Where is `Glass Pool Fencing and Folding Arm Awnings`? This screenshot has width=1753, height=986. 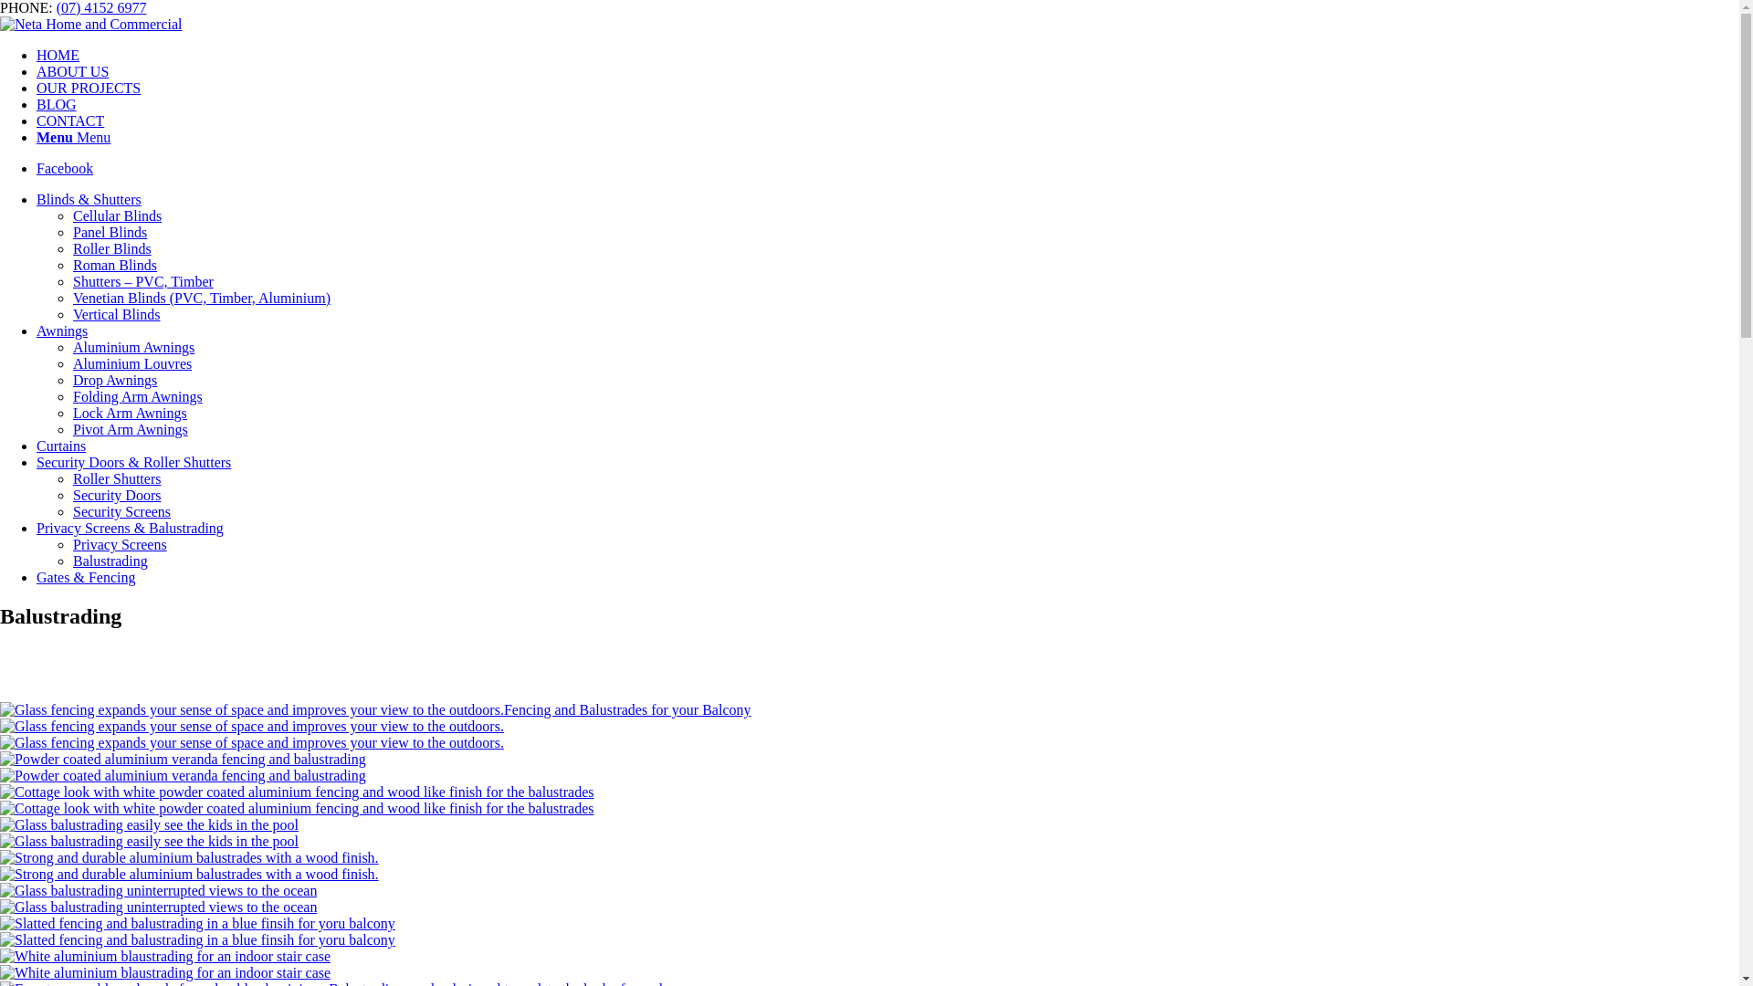
Glass Pool Fencing and Folding Arm Awnings is located at coordinates (869, 842).